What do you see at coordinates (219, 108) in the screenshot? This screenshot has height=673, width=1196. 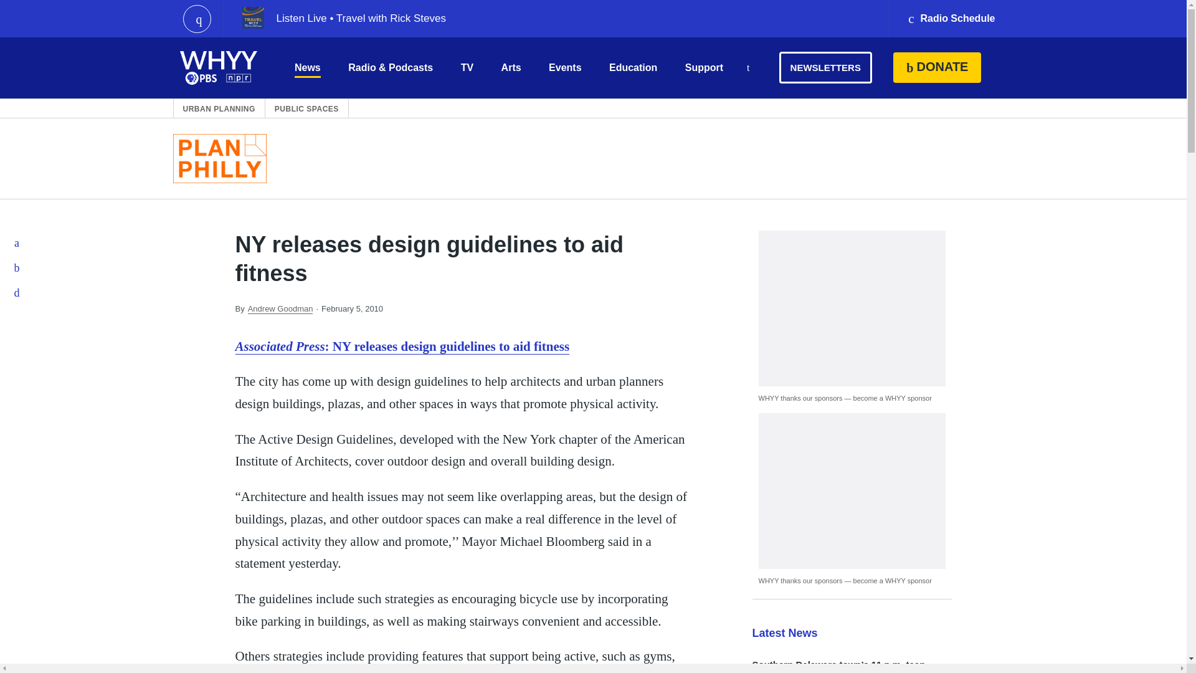 I see `URBAN PLANNING` at bounding box center [219, 108].